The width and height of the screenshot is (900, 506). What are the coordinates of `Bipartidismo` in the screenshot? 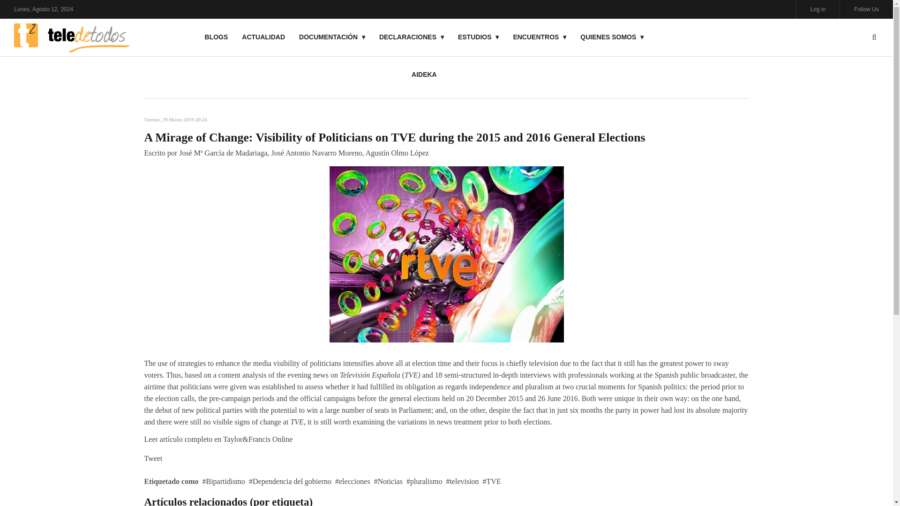 It's located at (224, 481).